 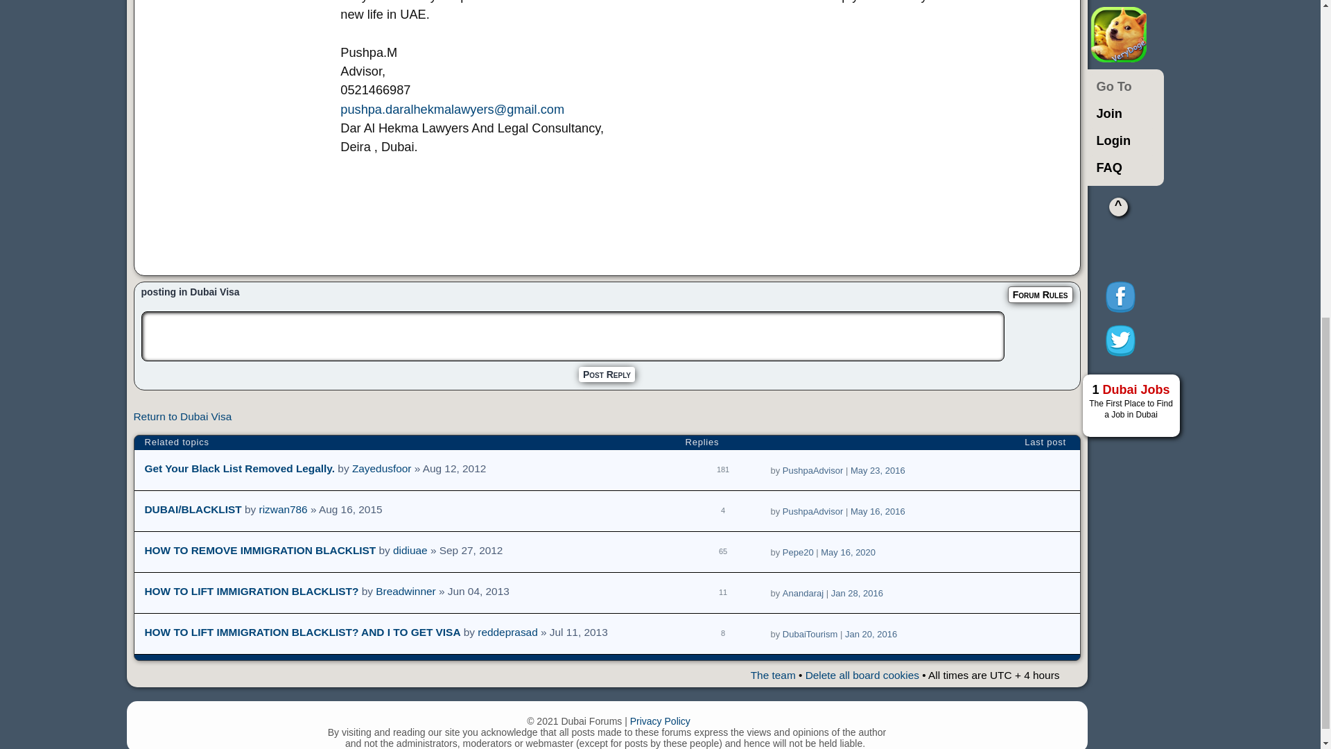 I want to click on PushpaAdvisor, so click(x=812, y=470).